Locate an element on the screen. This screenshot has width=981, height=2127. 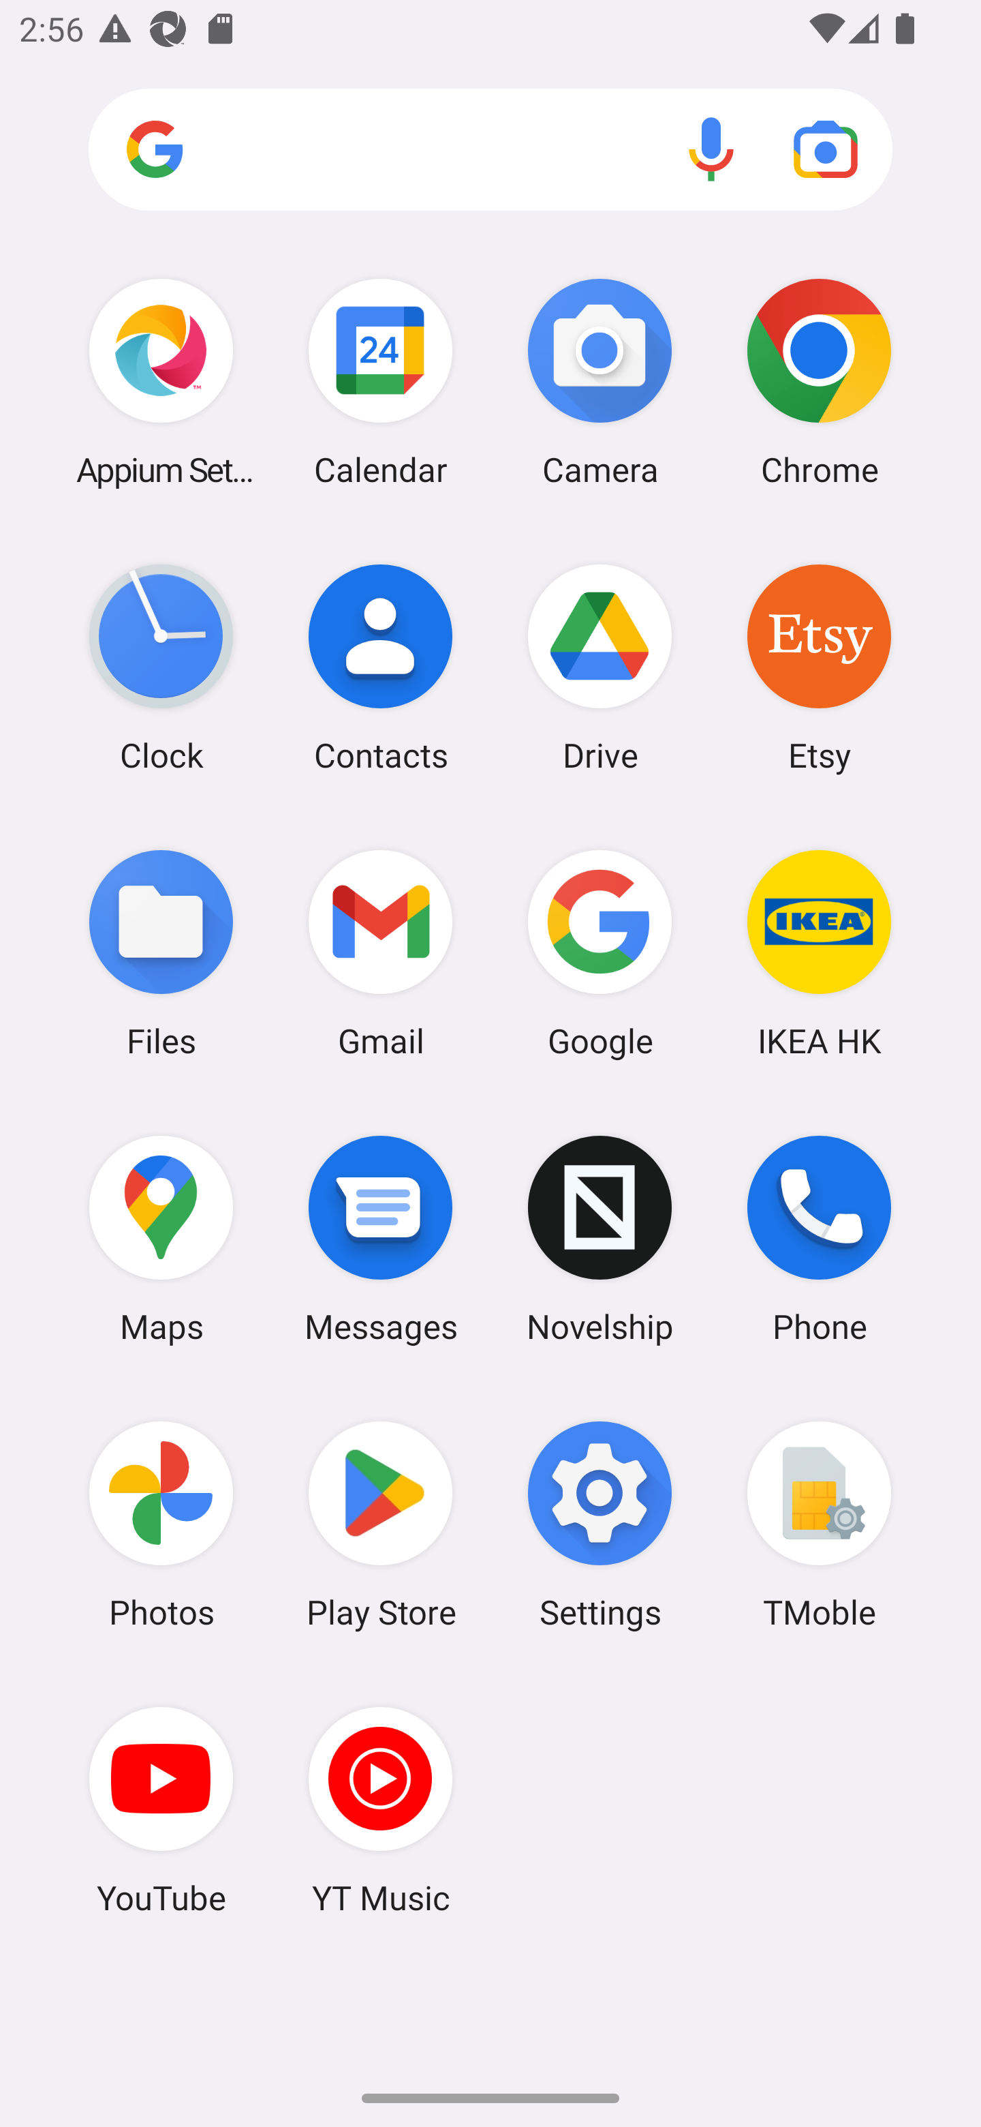
TMoble is located at coordinates (819, 1525).